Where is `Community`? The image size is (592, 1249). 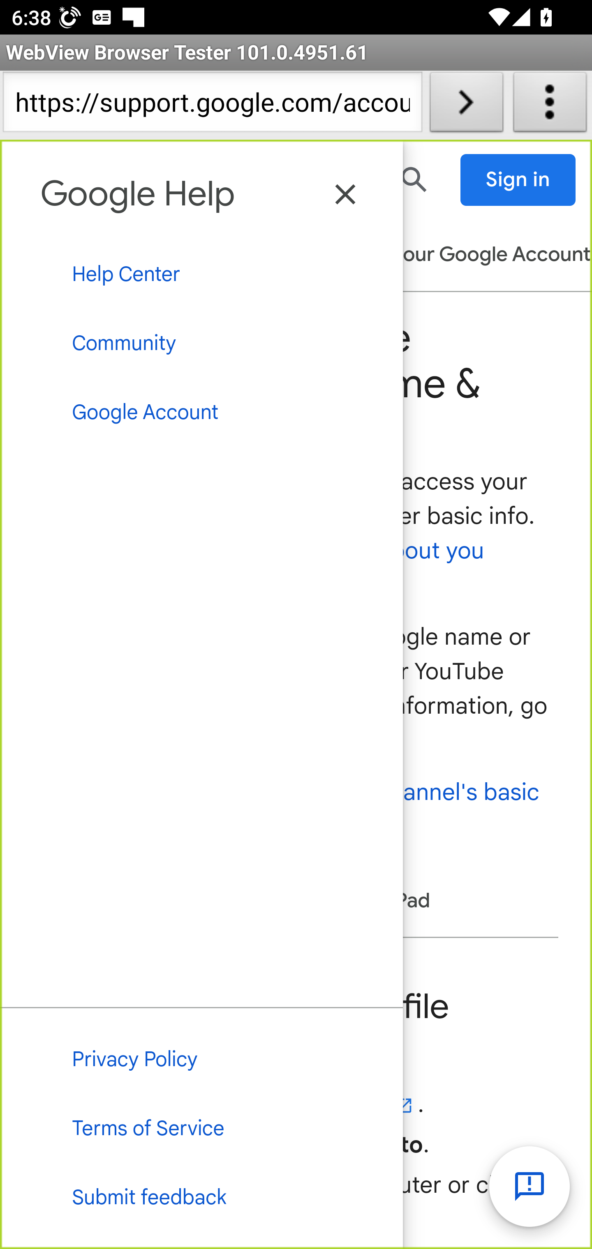 Community is located at coordinates (201, 343).